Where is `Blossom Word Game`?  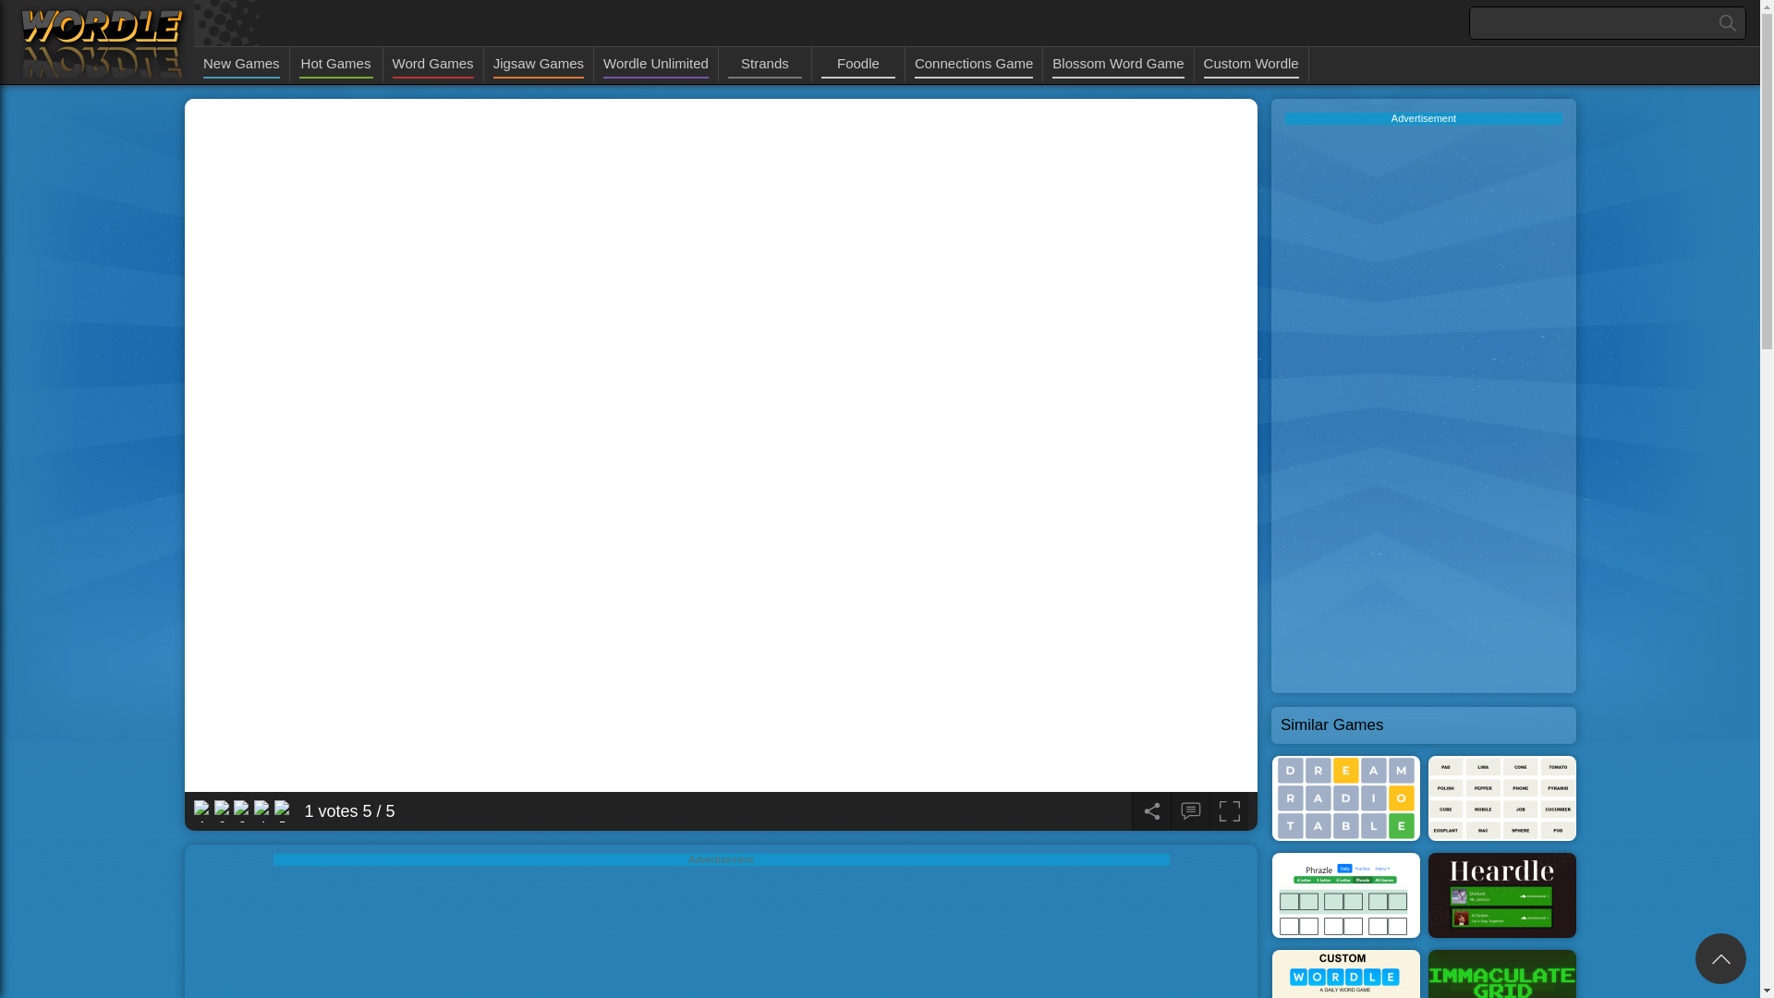
Blossom Word Game is located at coordinates (1117, 65).